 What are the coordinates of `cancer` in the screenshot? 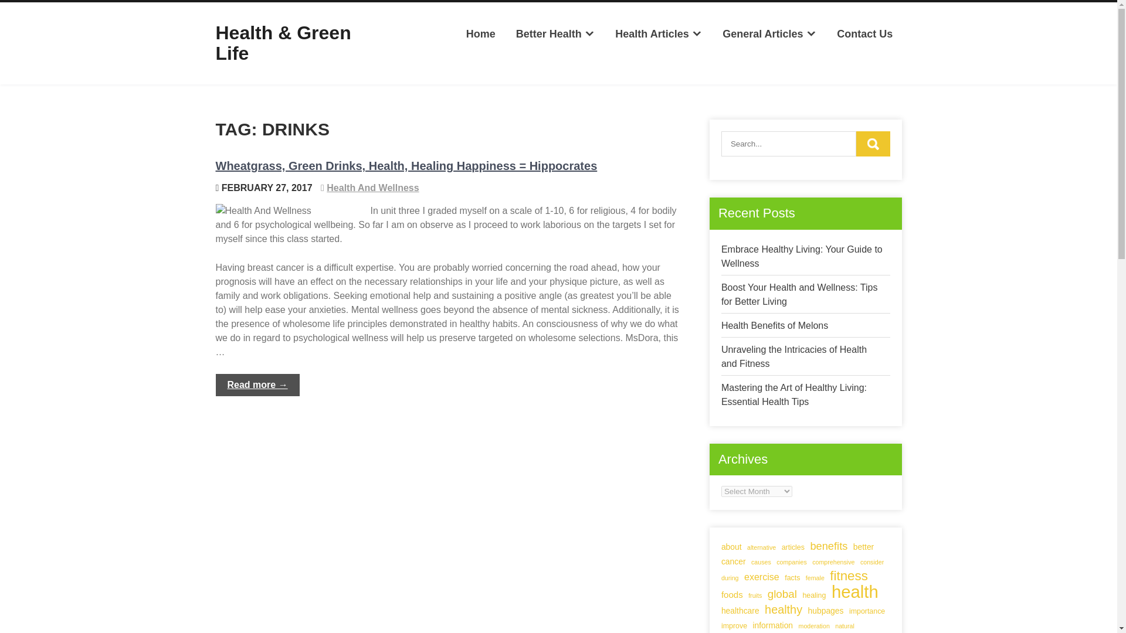 It's located at (733, 561).